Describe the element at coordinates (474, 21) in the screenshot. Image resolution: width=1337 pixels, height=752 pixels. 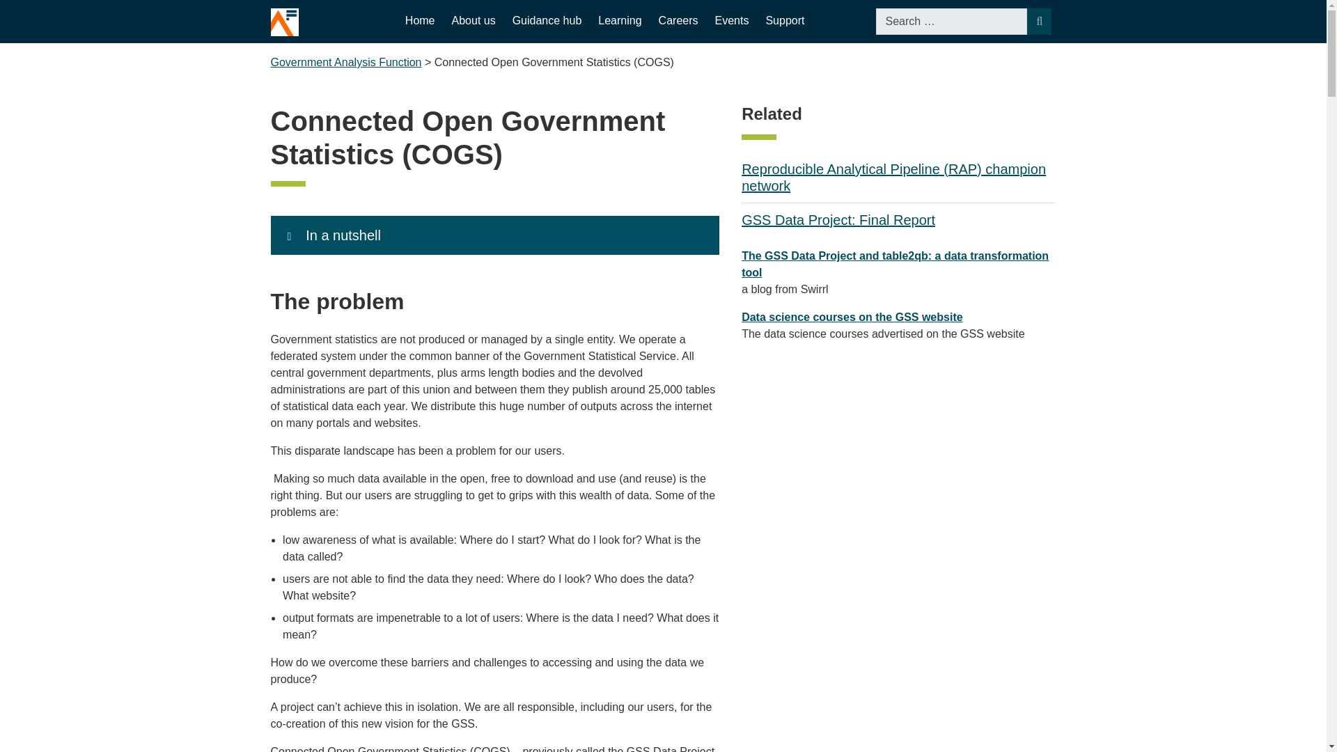
I see `About us` at that location.